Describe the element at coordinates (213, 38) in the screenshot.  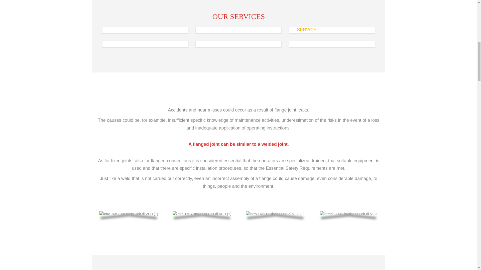
I see `LEARN MORE` at that location.